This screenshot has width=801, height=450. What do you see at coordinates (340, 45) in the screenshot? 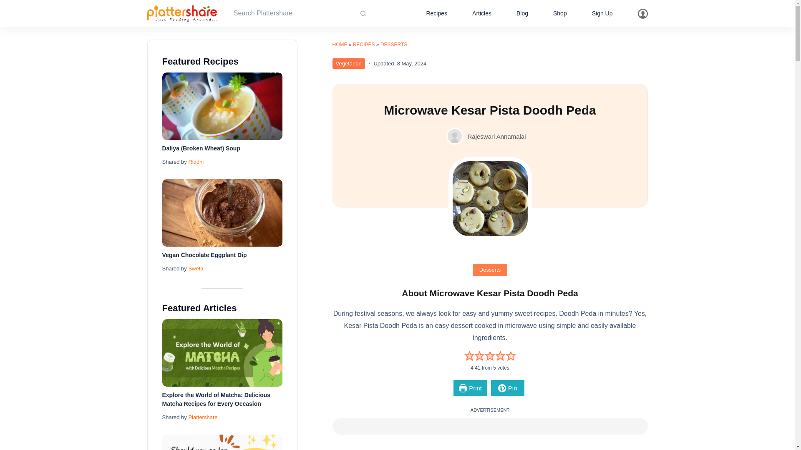
I see `HOME` at bounding box center [340, 45].